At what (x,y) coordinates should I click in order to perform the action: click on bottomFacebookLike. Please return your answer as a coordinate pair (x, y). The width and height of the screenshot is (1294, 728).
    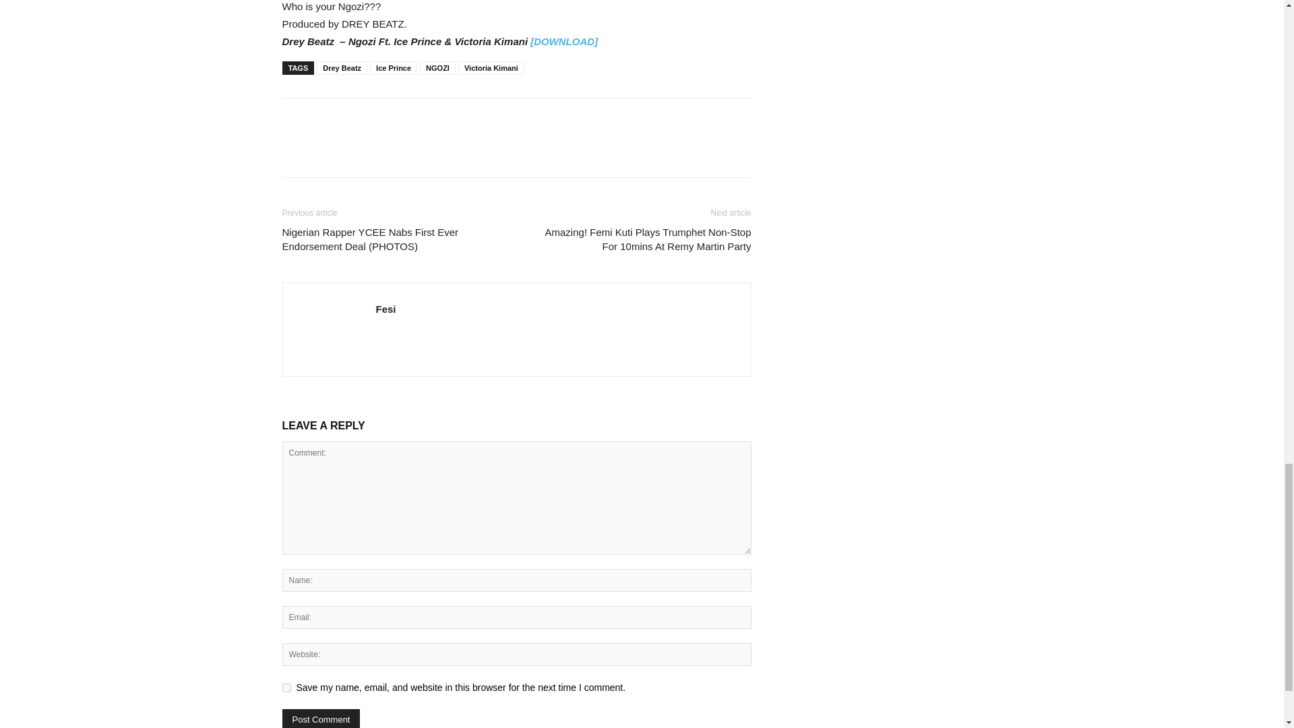
    Looking at the image, I should click on (383, 119).